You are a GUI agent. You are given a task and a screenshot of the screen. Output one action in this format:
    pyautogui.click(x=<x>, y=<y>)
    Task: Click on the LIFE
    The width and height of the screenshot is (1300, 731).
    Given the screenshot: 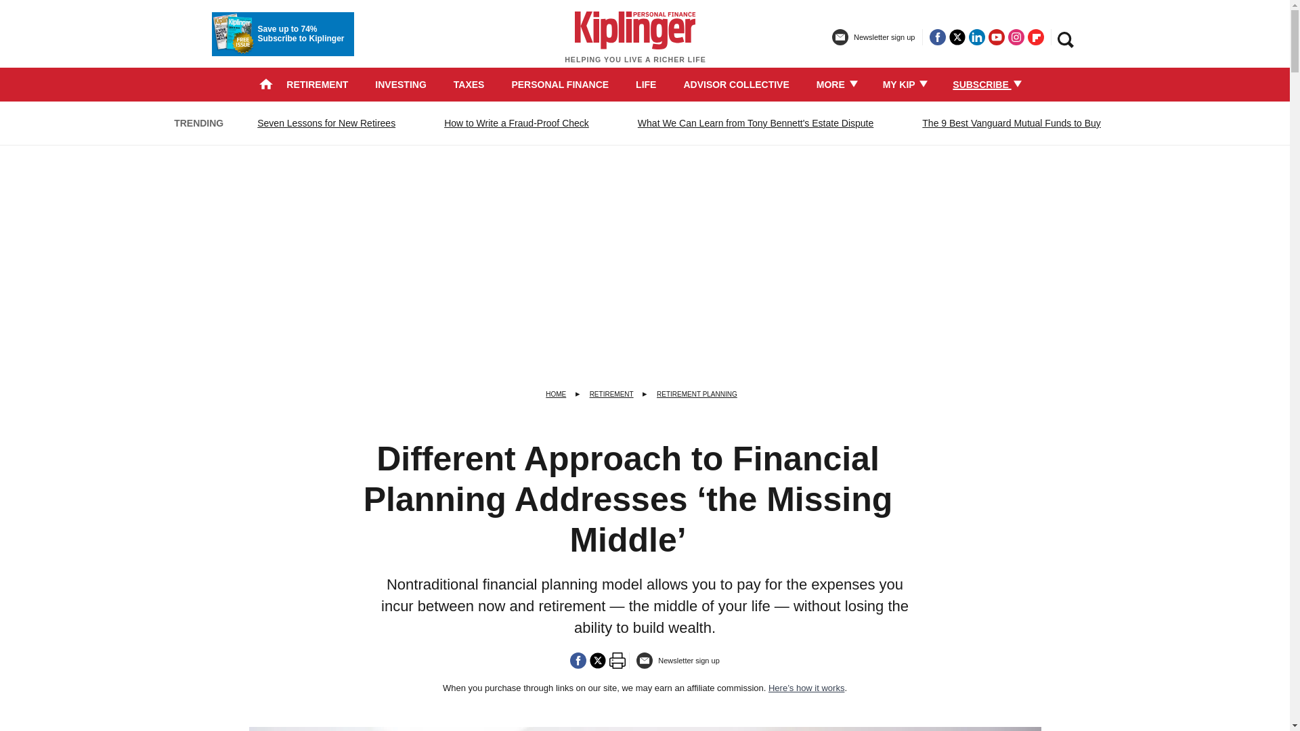 What is the action you would take?
    pyautogui.click(x=646, y=84)
    